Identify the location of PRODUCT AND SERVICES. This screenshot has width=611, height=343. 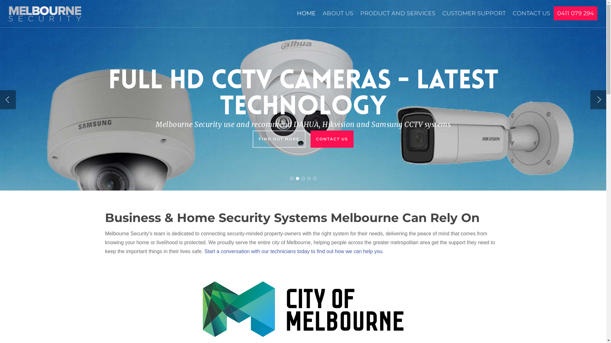
(398, 17).